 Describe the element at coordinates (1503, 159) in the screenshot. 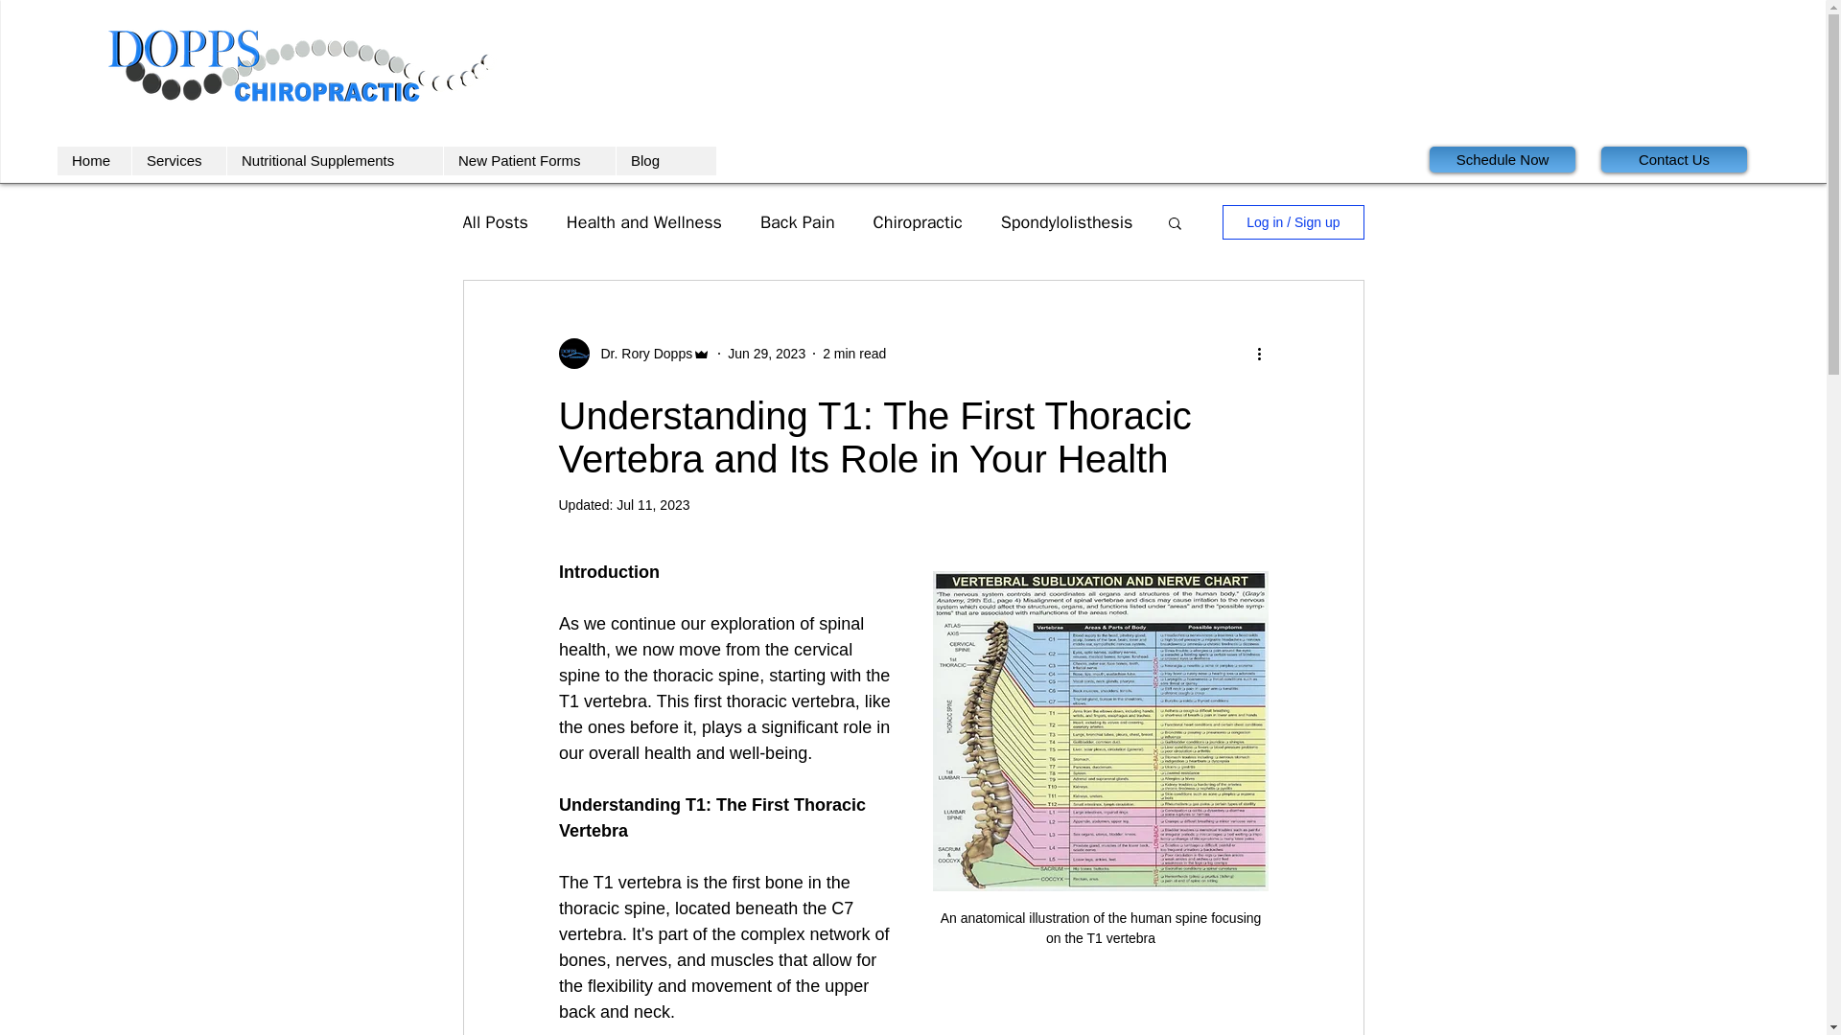

I see `Schedule Now` at that location.